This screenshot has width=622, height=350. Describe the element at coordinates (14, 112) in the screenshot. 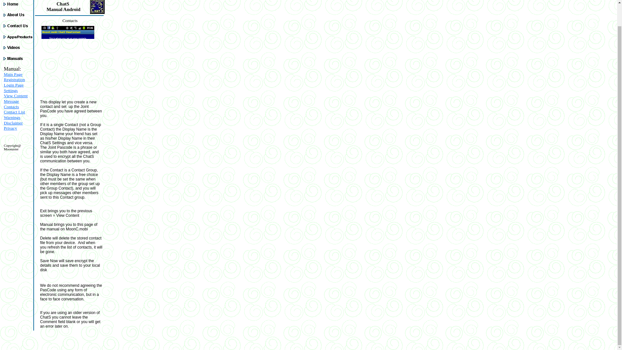

I see `Contact List` at that location.